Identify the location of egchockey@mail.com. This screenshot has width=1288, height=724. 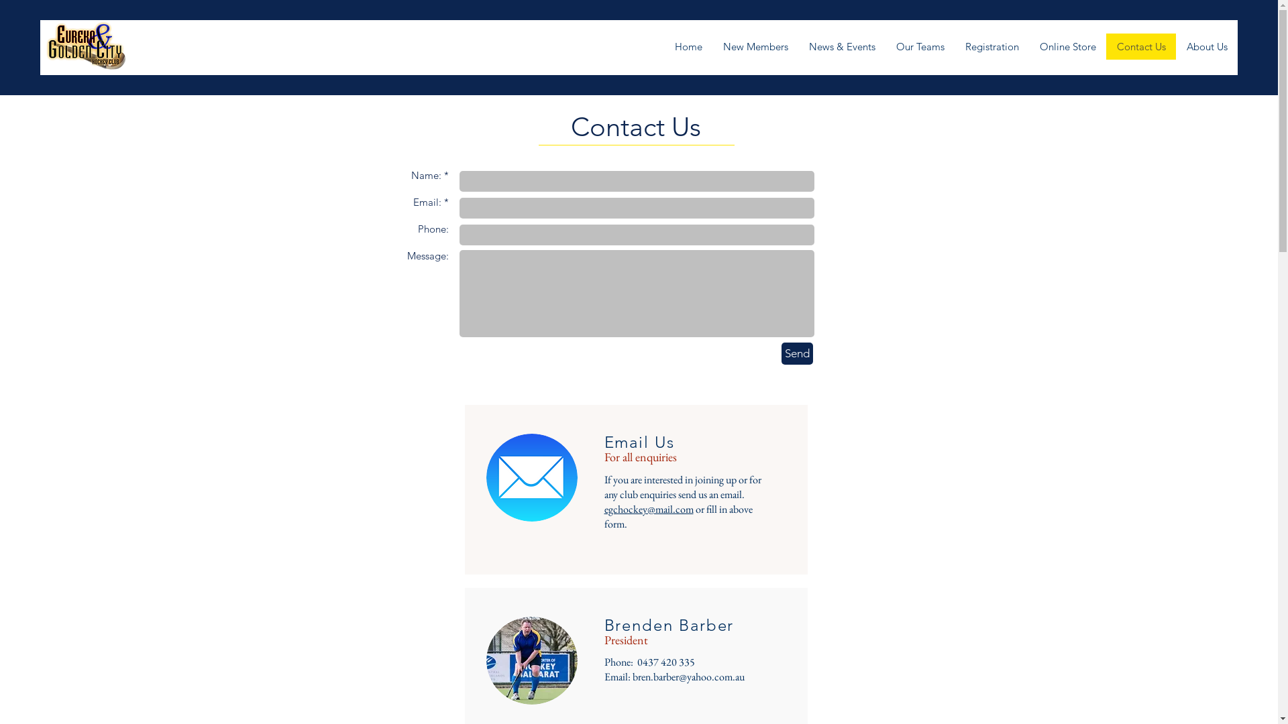
(648, 508).